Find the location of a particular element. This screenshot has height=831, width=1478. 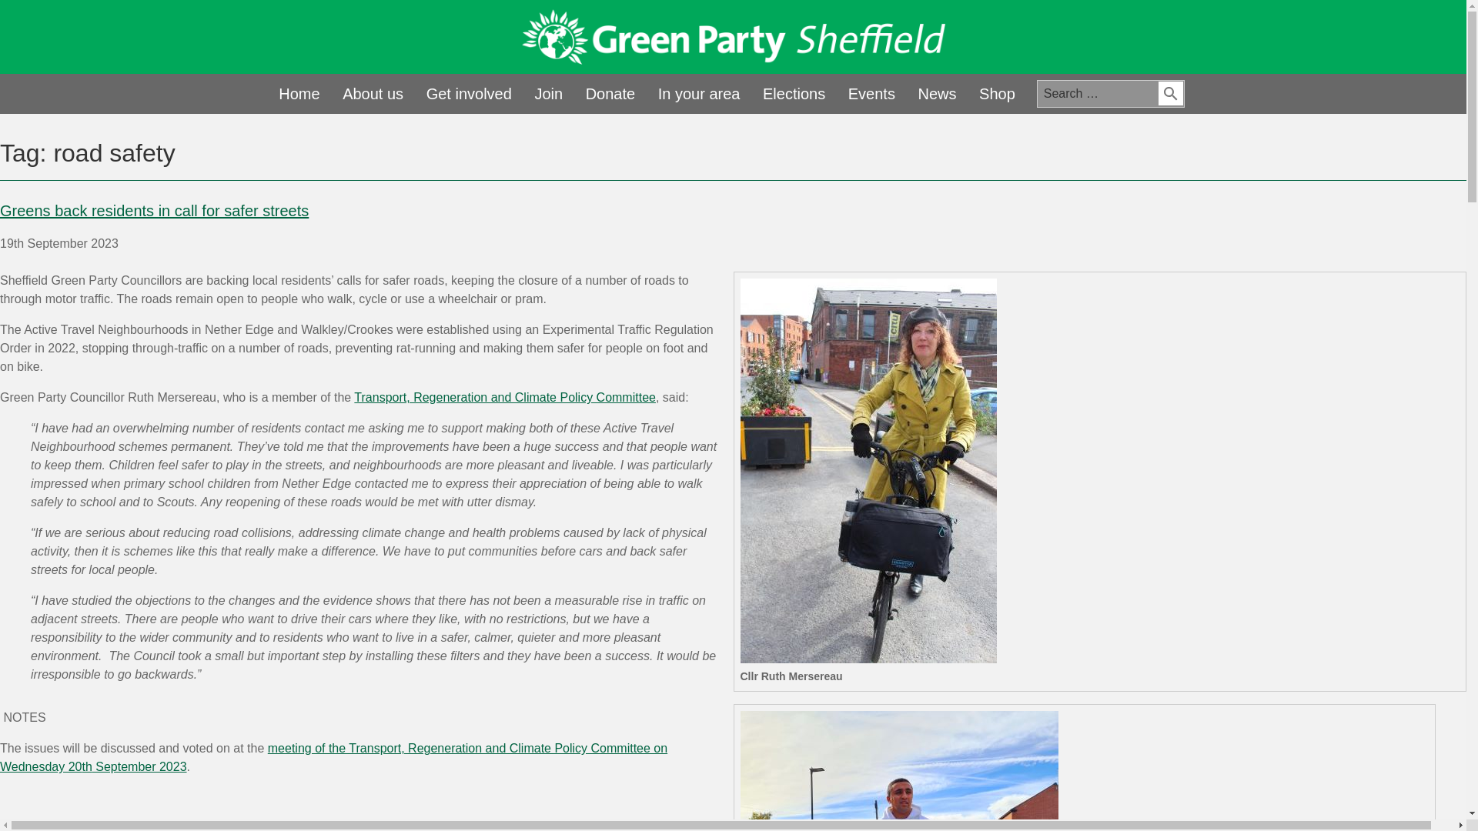

Join is located at coordinates (548, 94).